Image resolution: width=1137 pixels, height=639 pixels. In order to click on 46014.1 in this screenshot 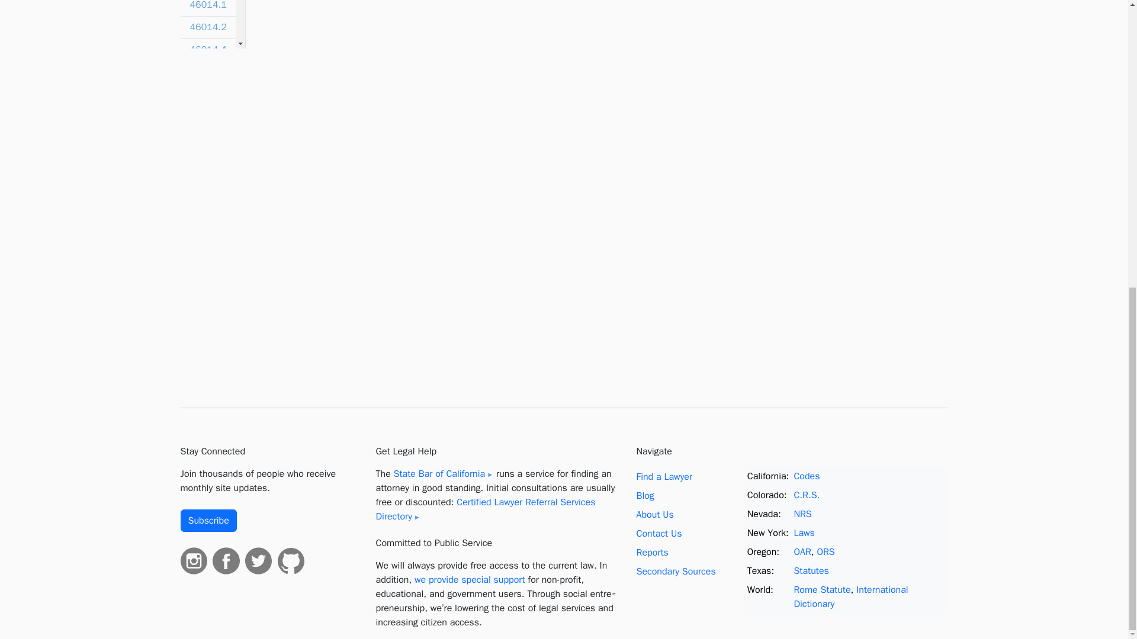, I will do `click(207, 8)`.